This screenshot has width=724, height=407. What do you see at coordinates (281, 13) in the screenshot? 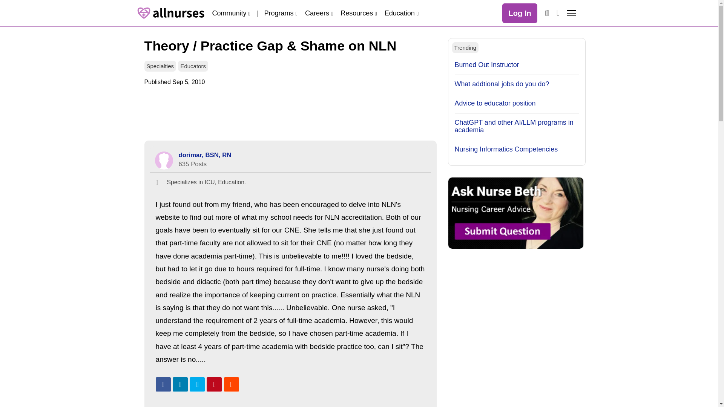
I see `Up-to-date information on nursing programs in the U.S.` at bounding box center [281, 13].